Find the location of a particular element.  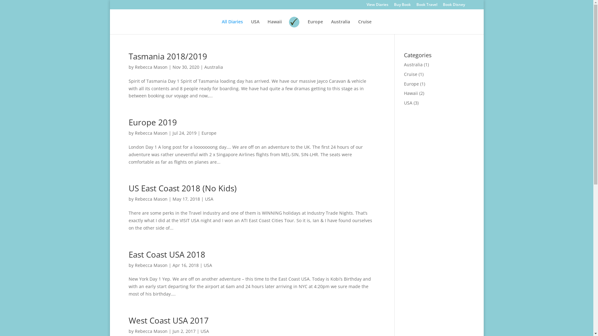

Hawaii is located at coordinates (275, 27).